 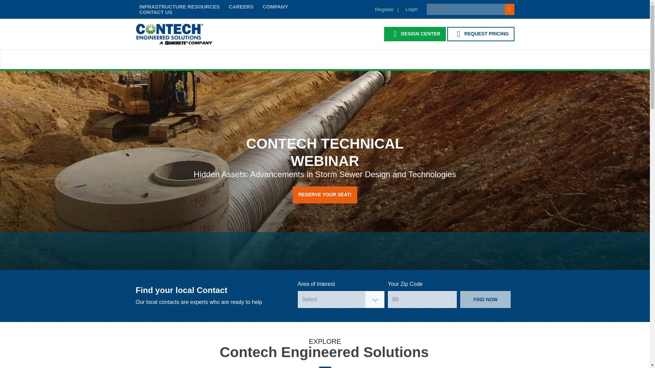 What do you see at coordinates (179, 7) in the screenshot?
I see `INFRASTRUCTURE RESOURCES` at bounding box center [179, 7].